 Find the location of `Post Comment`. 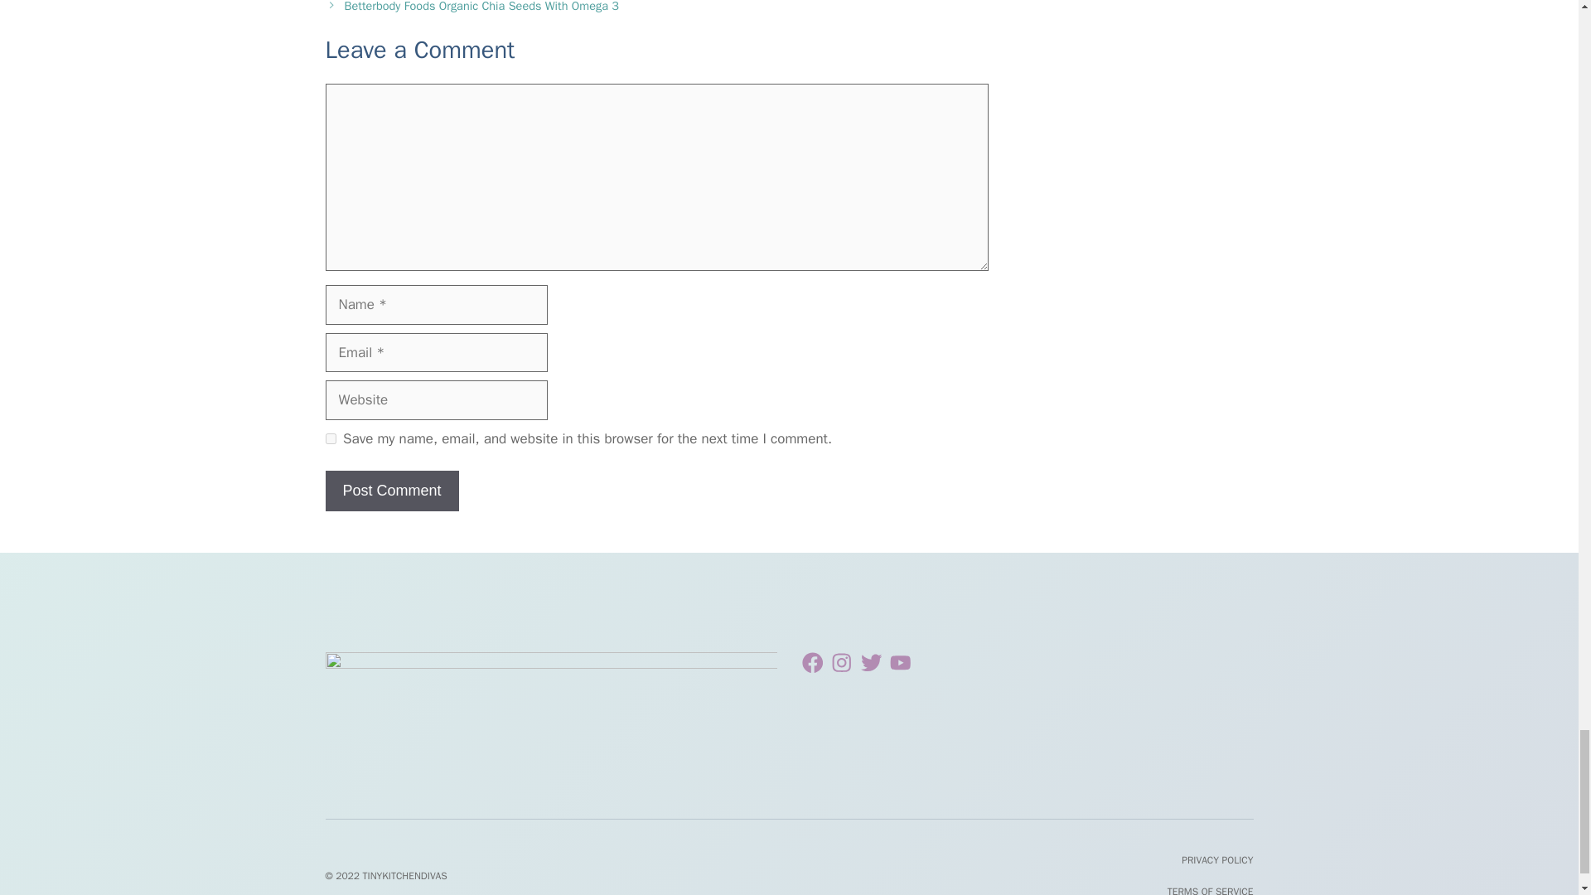

Post Comment is located at coordinates (391, 491).